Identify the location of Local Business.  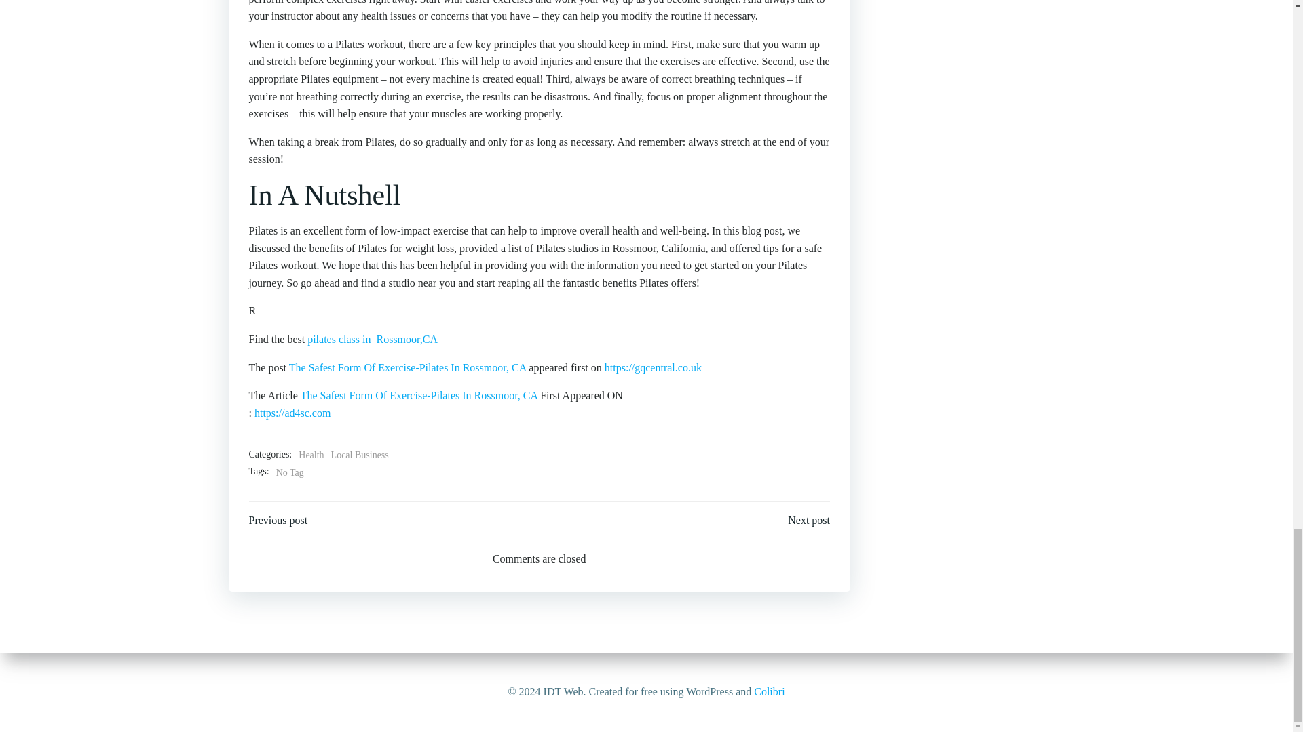
(360, 455).